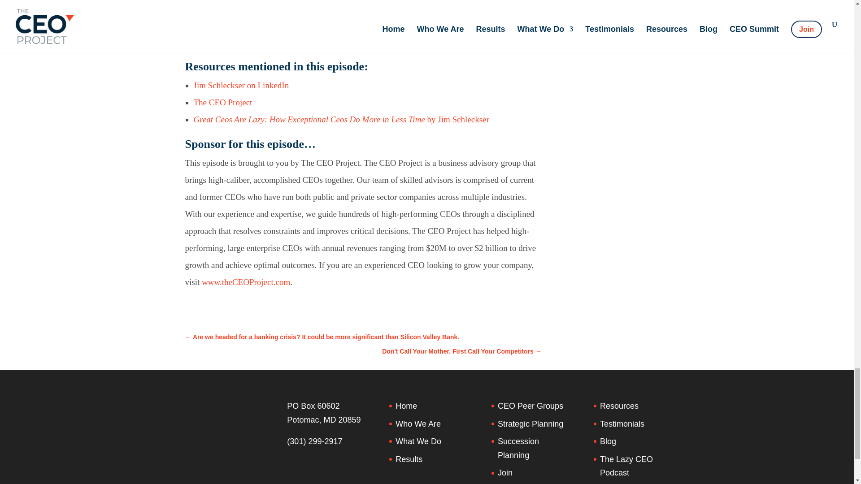  What do you see at coordinates (314, 441) in the screenshot?
I see `Telephone` at bounding box center [314, 441].